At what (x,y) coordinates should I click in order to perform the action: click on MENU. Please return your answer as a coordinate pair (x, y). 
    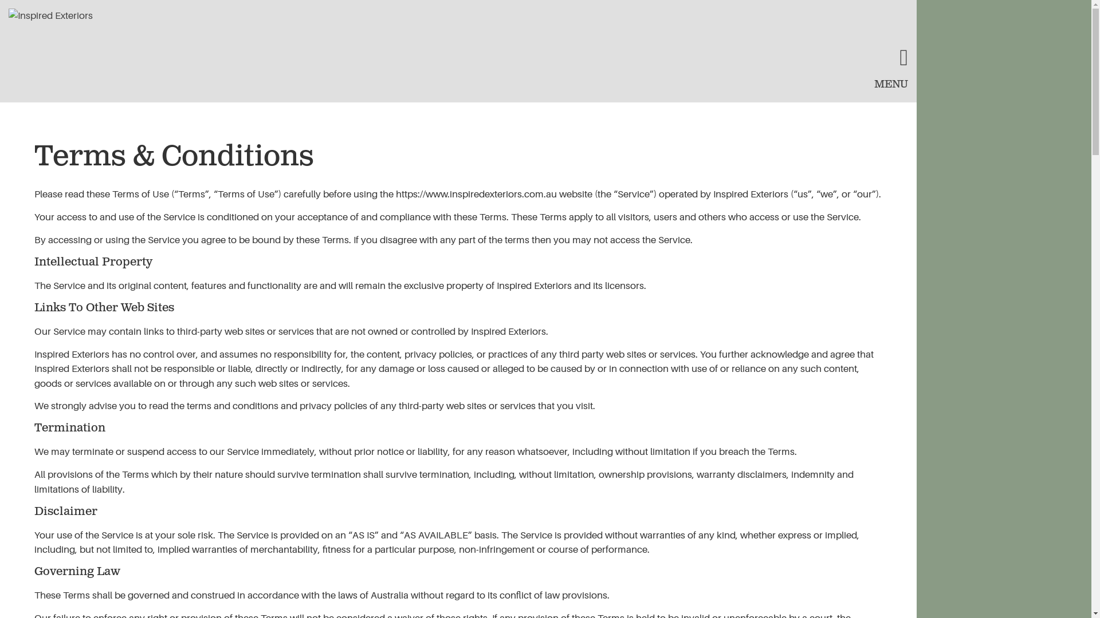
    Looking at the image, I should click on (891, 85).